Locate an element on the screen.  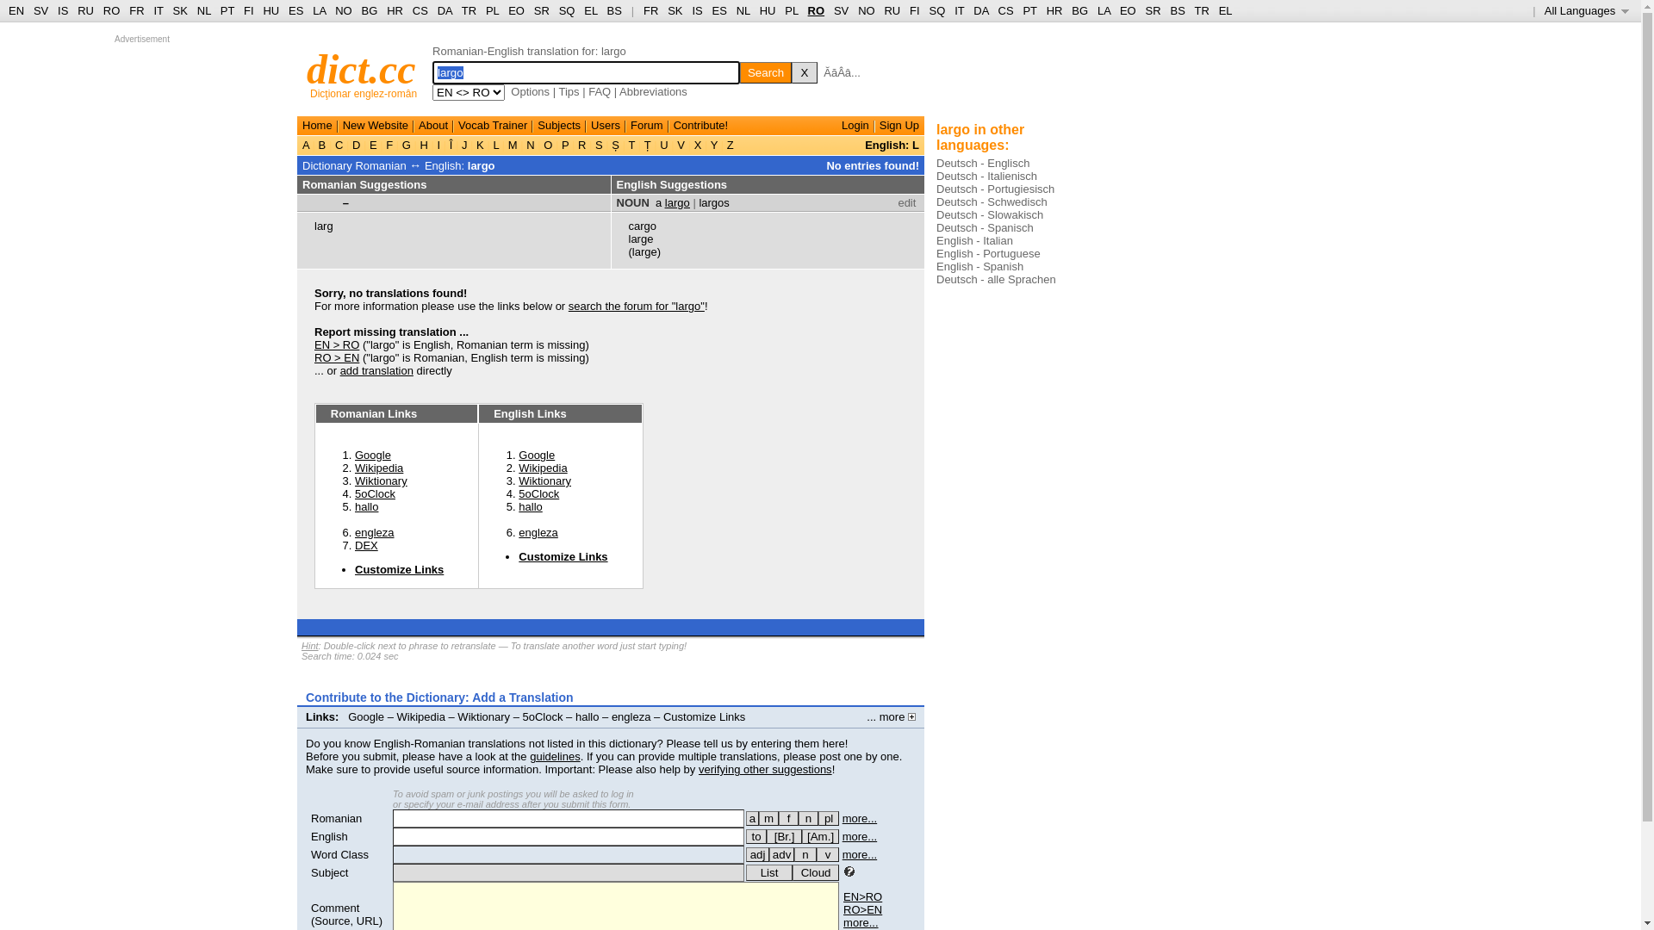
Login is located at coordinates (855, 126).